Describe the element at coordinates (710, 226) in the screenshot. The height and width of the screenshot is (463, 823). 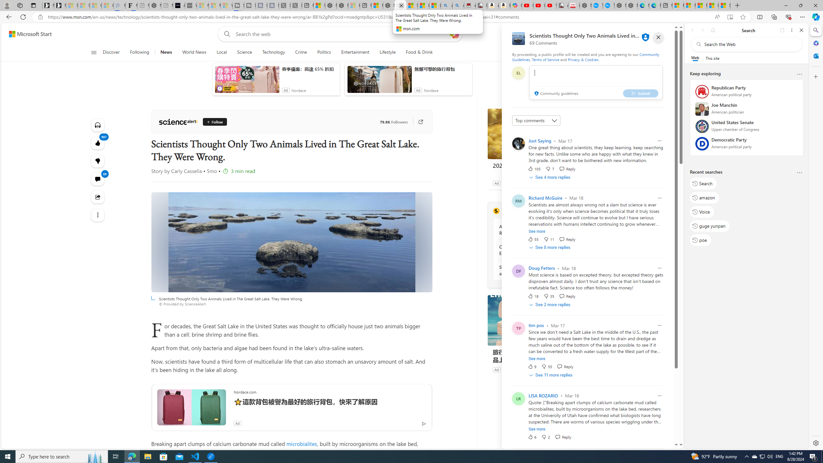
I see `guge yunpan` at that location.